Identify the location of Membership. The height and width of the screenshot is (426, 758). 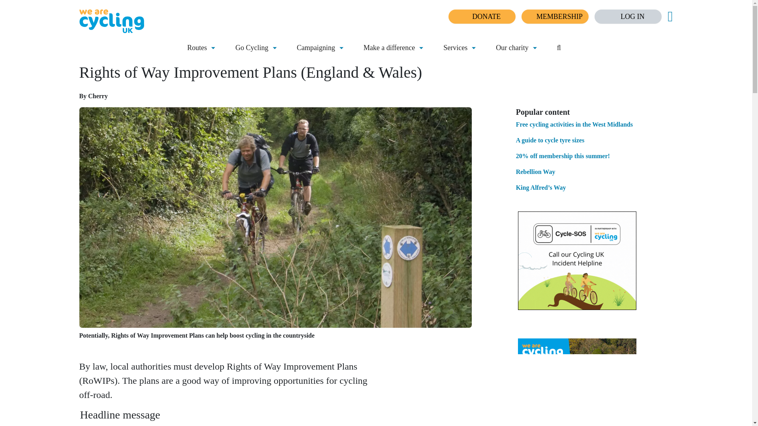
(555, 17).